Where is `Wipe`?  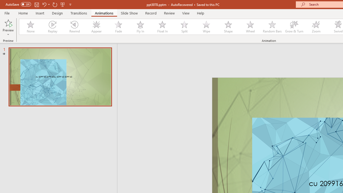 Wipe is located at coordinates (206, 27).